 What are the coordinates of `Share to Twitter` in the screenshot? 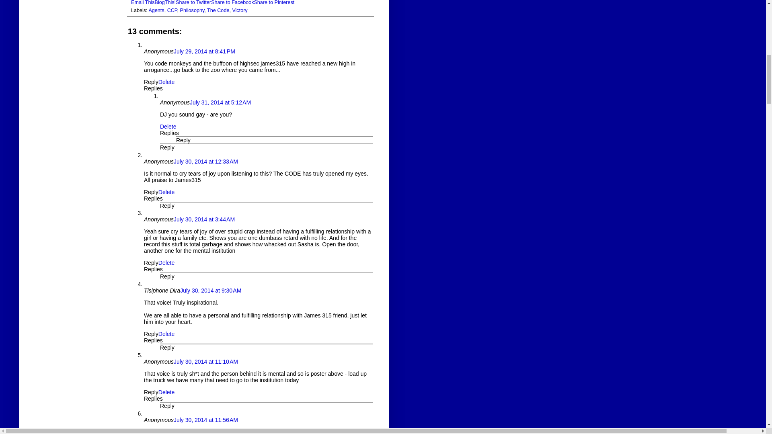 It's located at (193, 2).